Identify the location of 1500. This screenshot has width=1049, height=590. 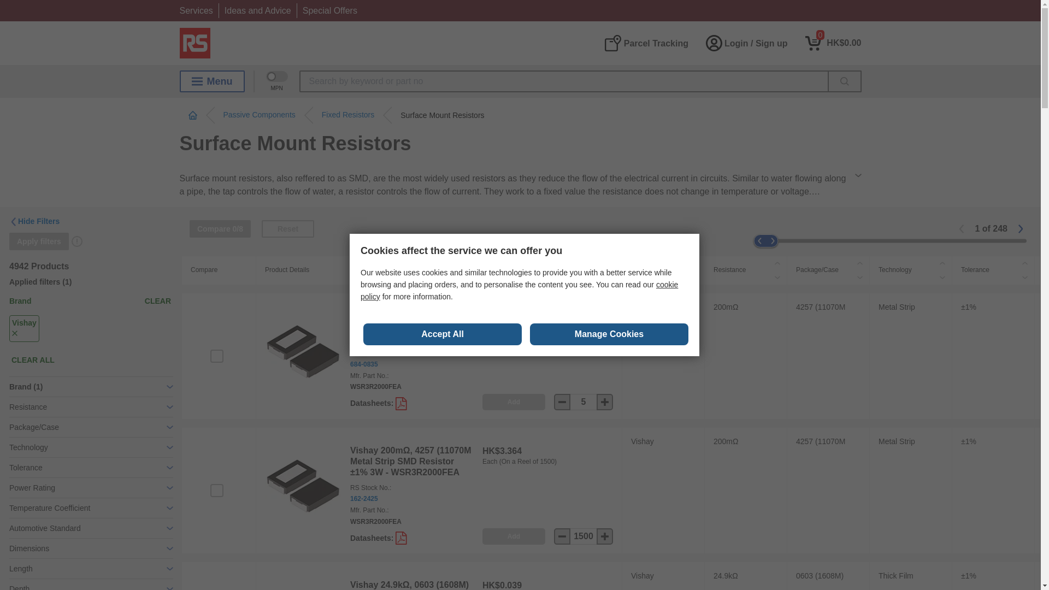
(584, 536).